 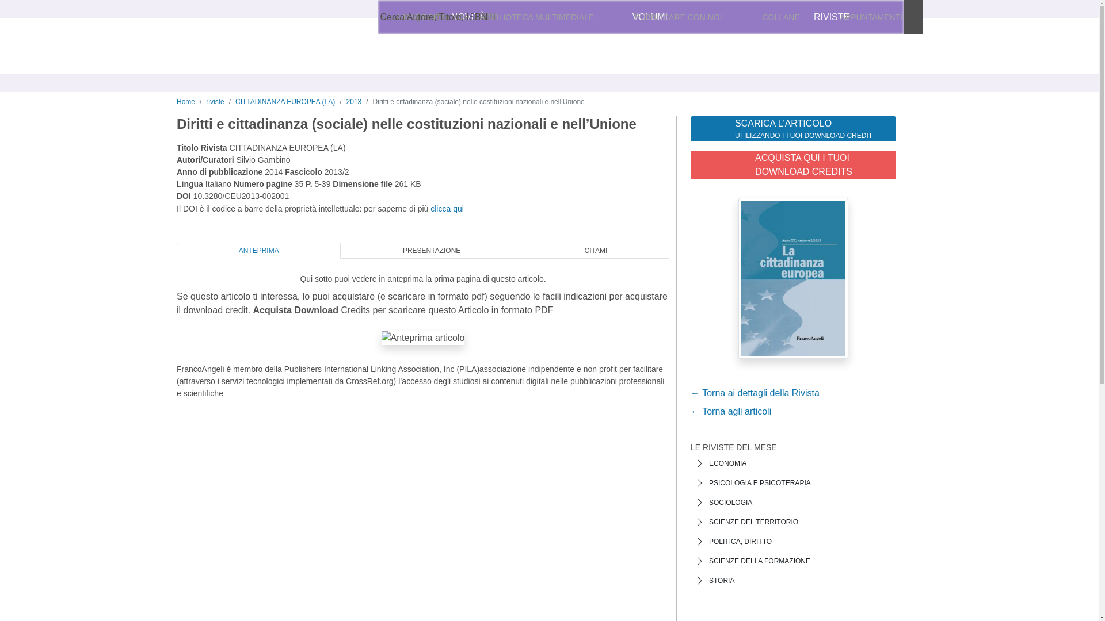 What do you see at coordinates (678, 17) in the screenshot?
I see `PUBBLICARE CON NOI` at bounding box center [678, 17].